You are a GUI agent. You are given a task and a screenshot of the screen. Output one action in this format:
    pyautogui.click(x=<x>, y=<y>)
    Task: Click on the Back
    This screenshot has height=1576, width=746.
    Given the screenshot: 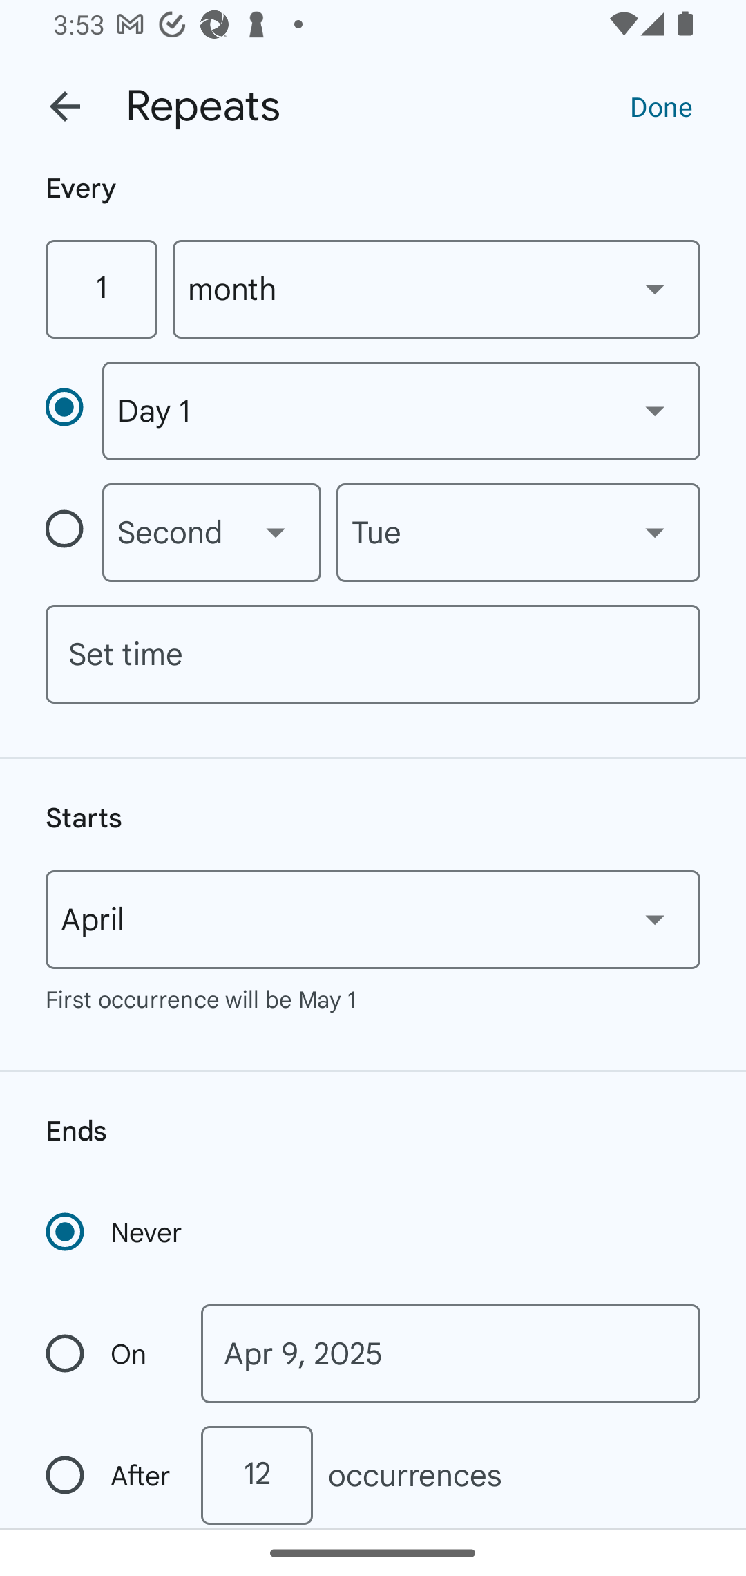 What is the action you would take?
    pyautogui.click(x=65, y=106)
    